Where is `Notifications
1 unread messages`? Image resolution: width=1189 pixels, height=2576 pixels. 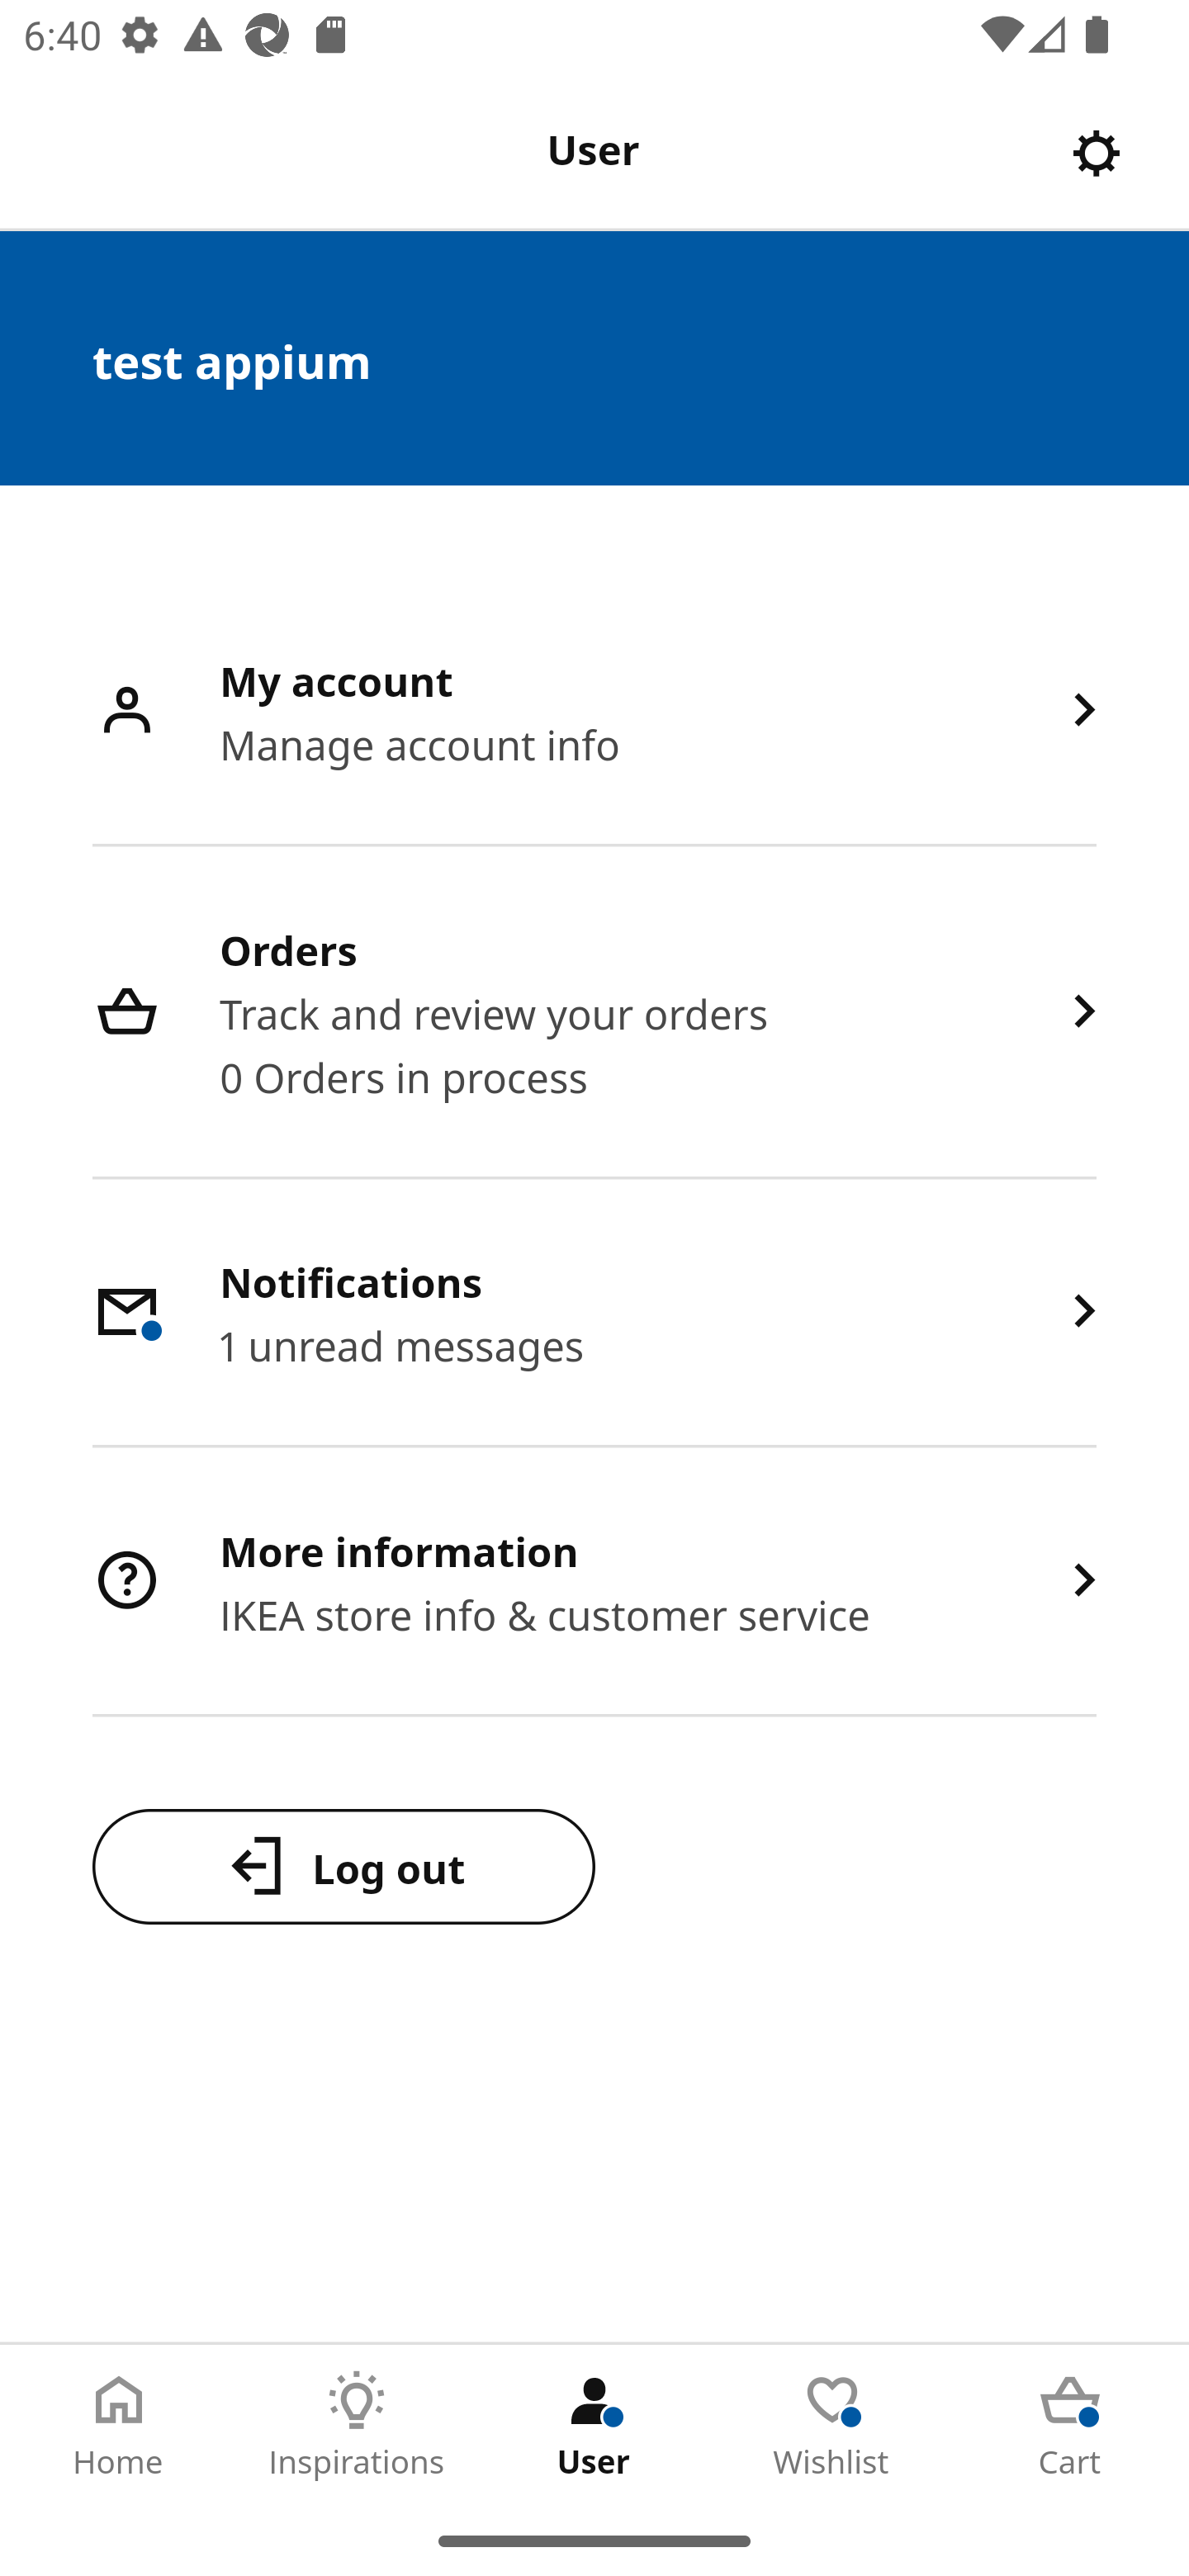 Notifications
1 unread messages is located at coordinates (594, 1313).